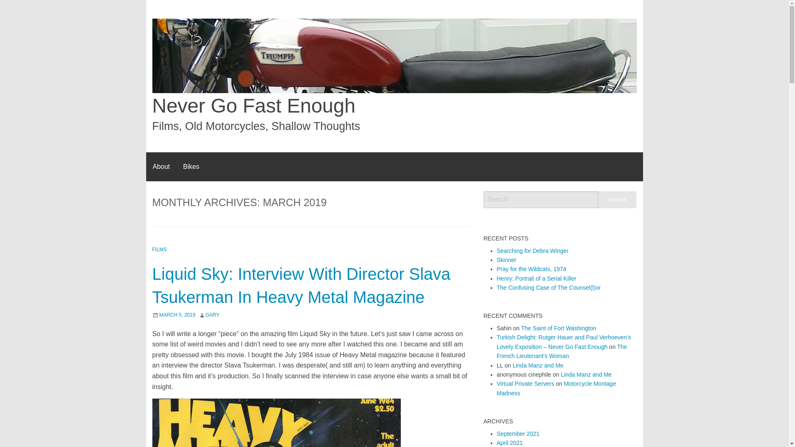 Image resolution: width=795 pixels, height=447 pixels. What do you see at coordinates (533, 251) in the screenshot?
I see `Searching for Debra Winger` at bounding box center [533, 251].